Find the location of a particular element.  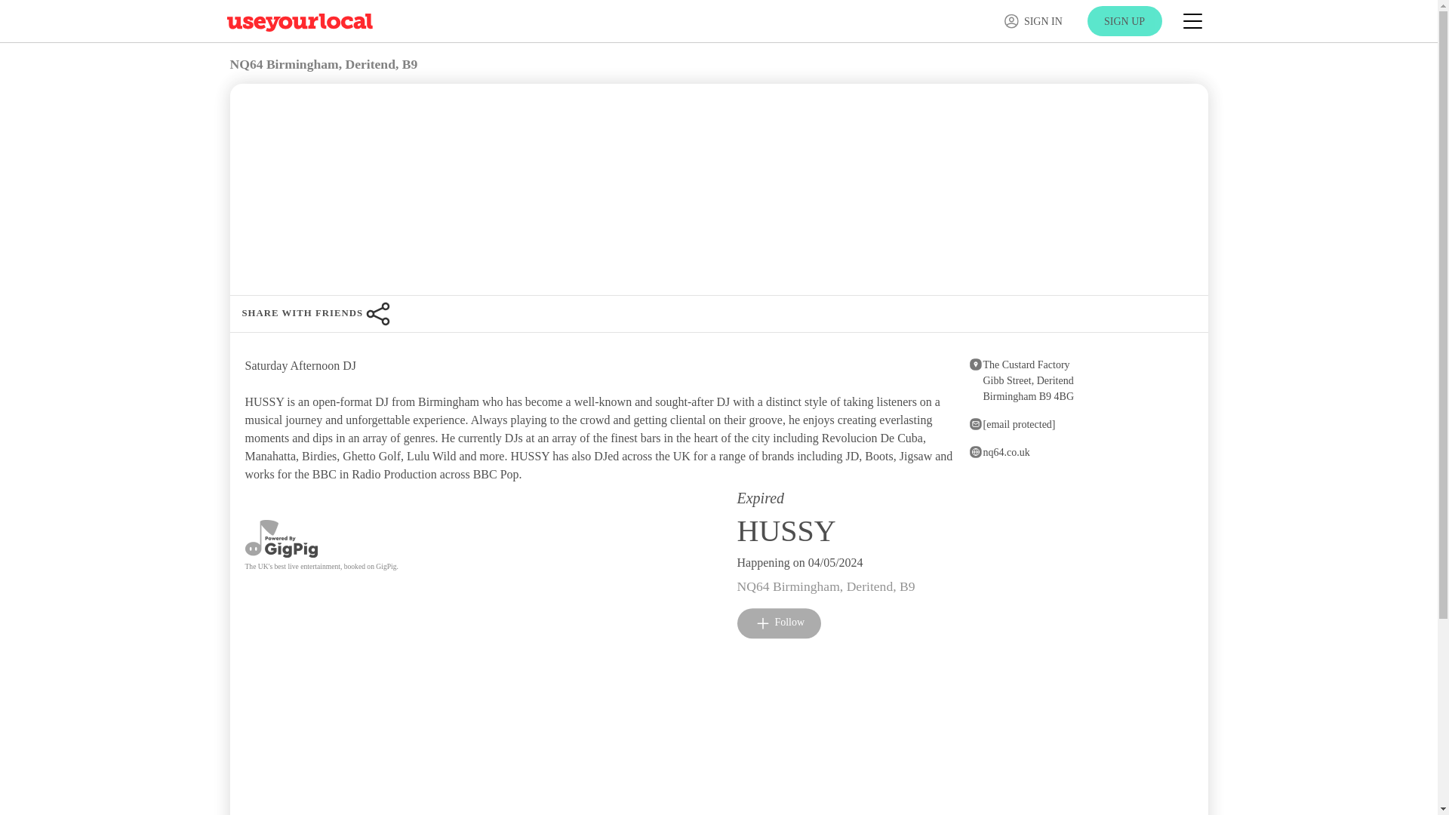

The UK's best live entertainment, booked on GigPig. is located at coordinates (1124, 20).